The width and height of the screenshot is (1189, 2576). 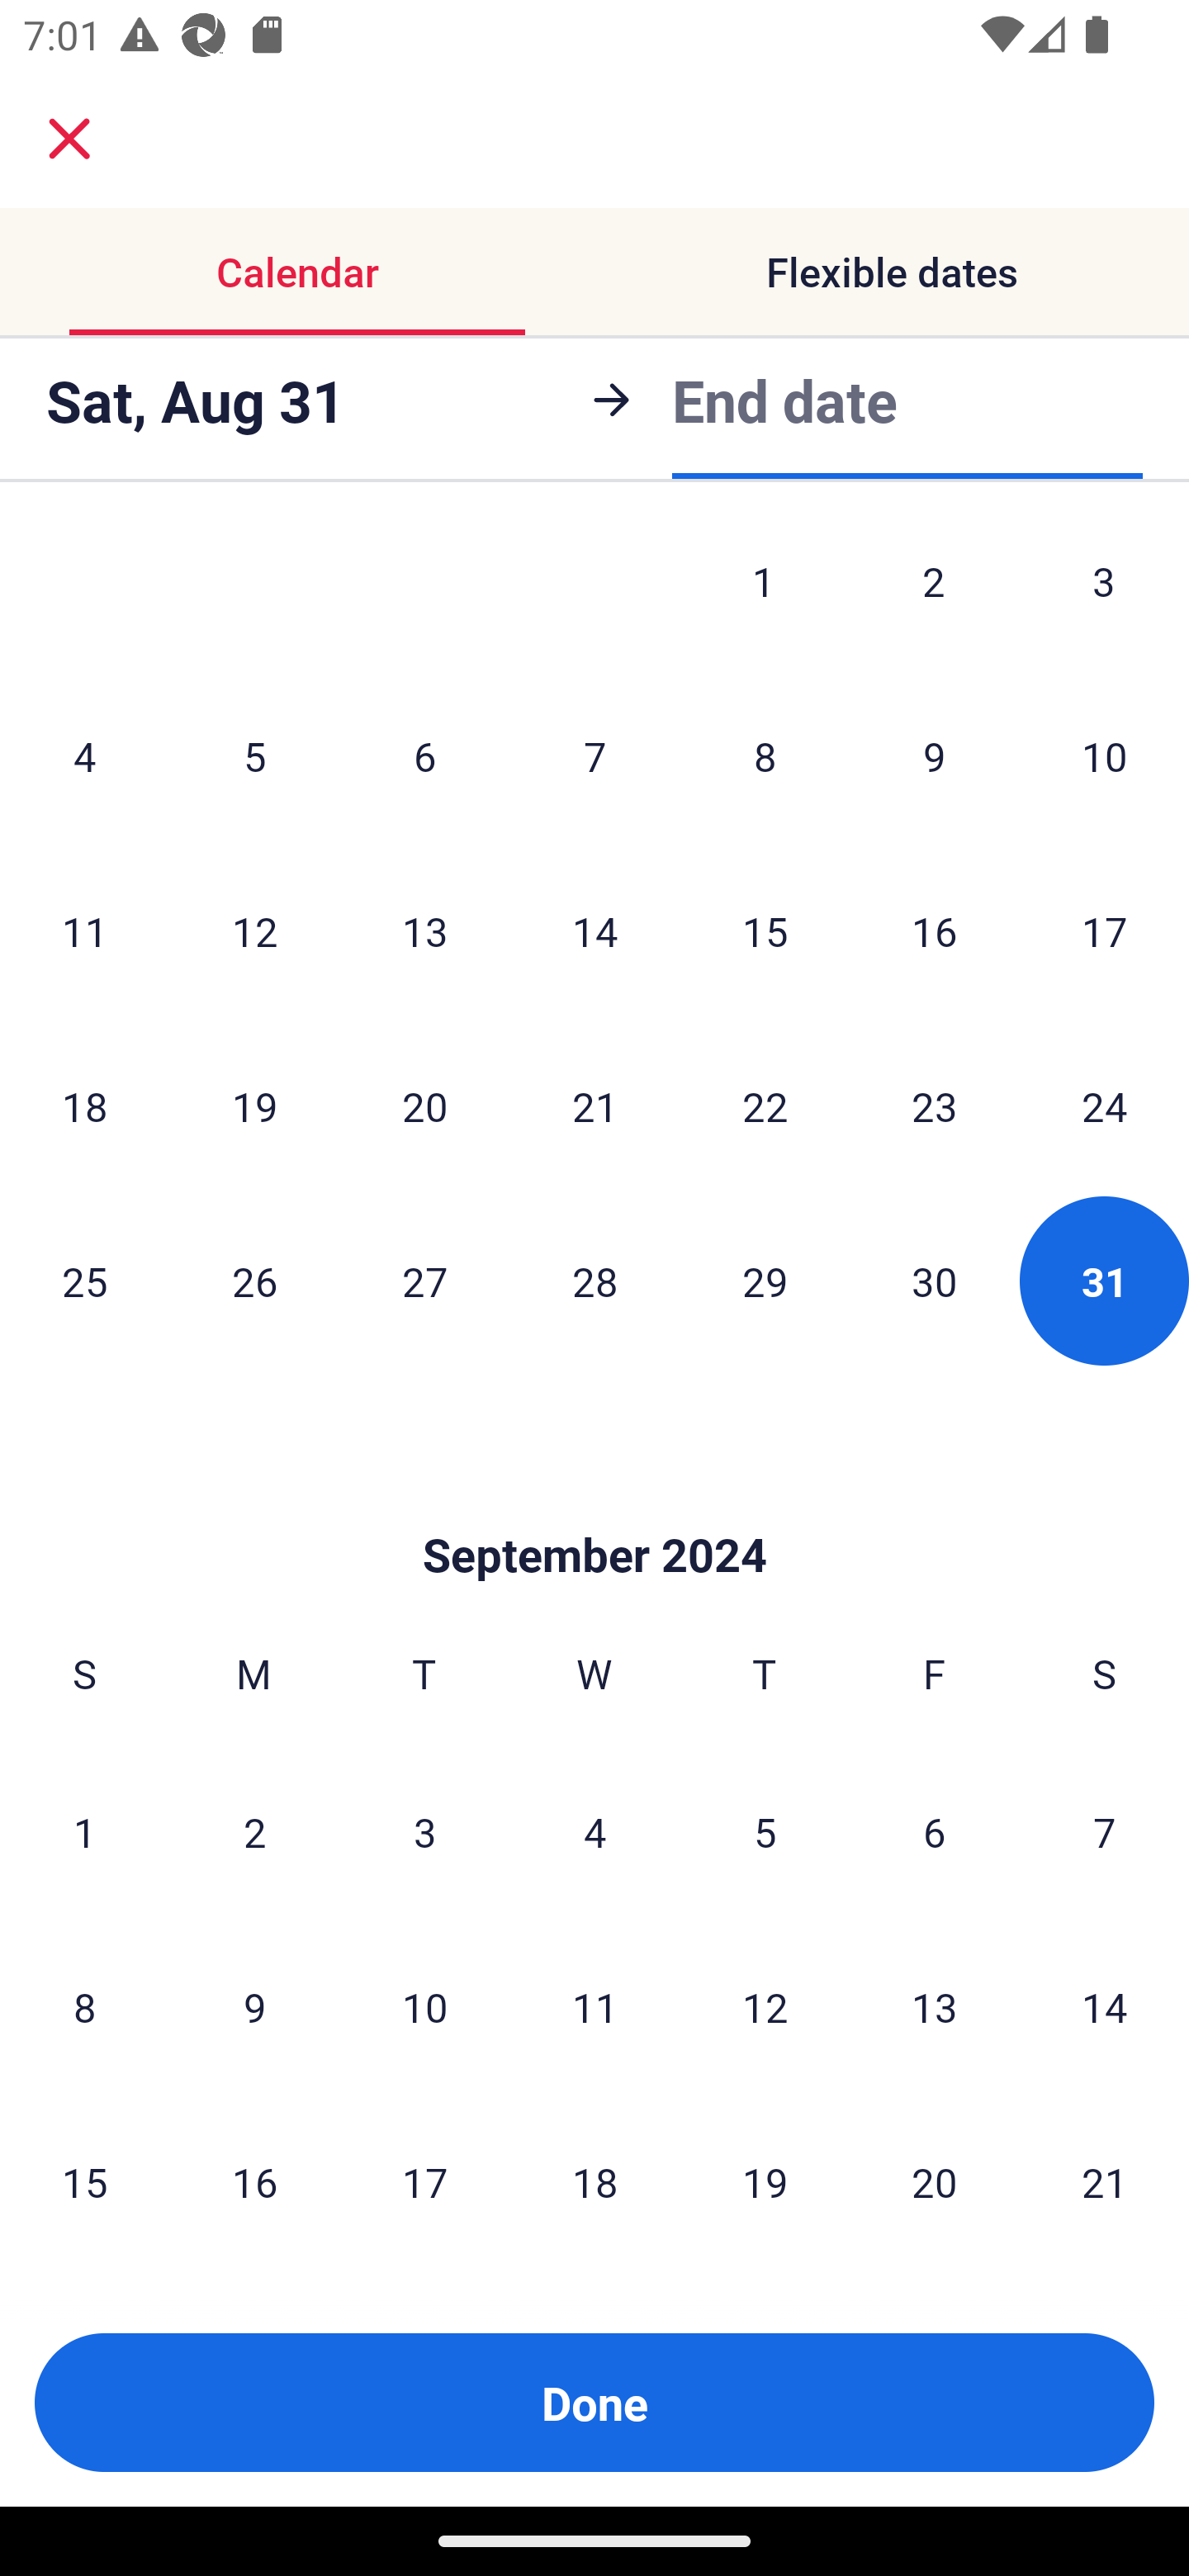 I want to click on 19 Monday, August 19, 2024, so click(x=254, y=1105).